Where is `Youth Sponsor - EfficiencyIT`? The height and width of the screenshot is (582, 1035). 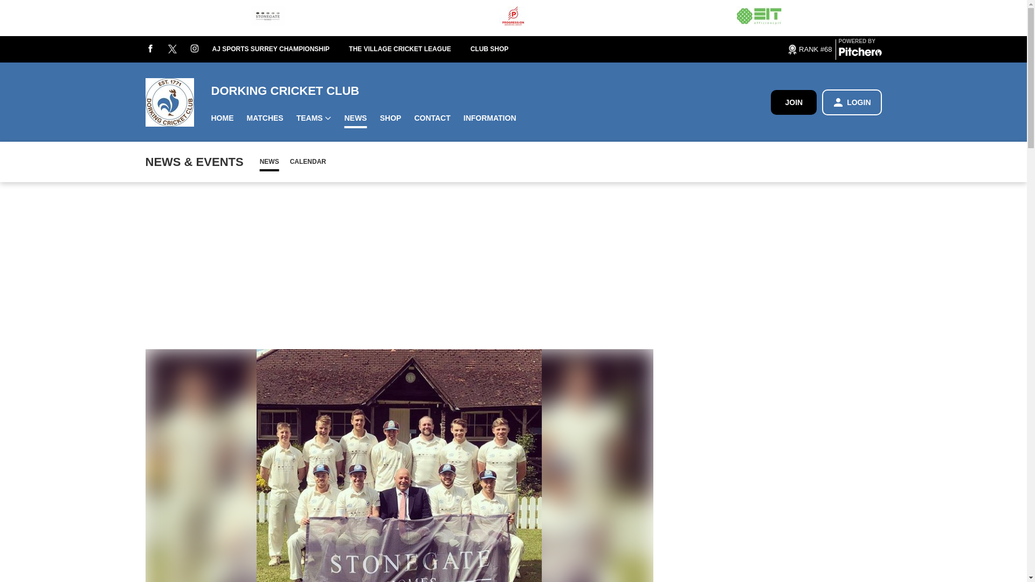 Youth Sponsor - EfficiencyIT is located at coordinates (758, 18).